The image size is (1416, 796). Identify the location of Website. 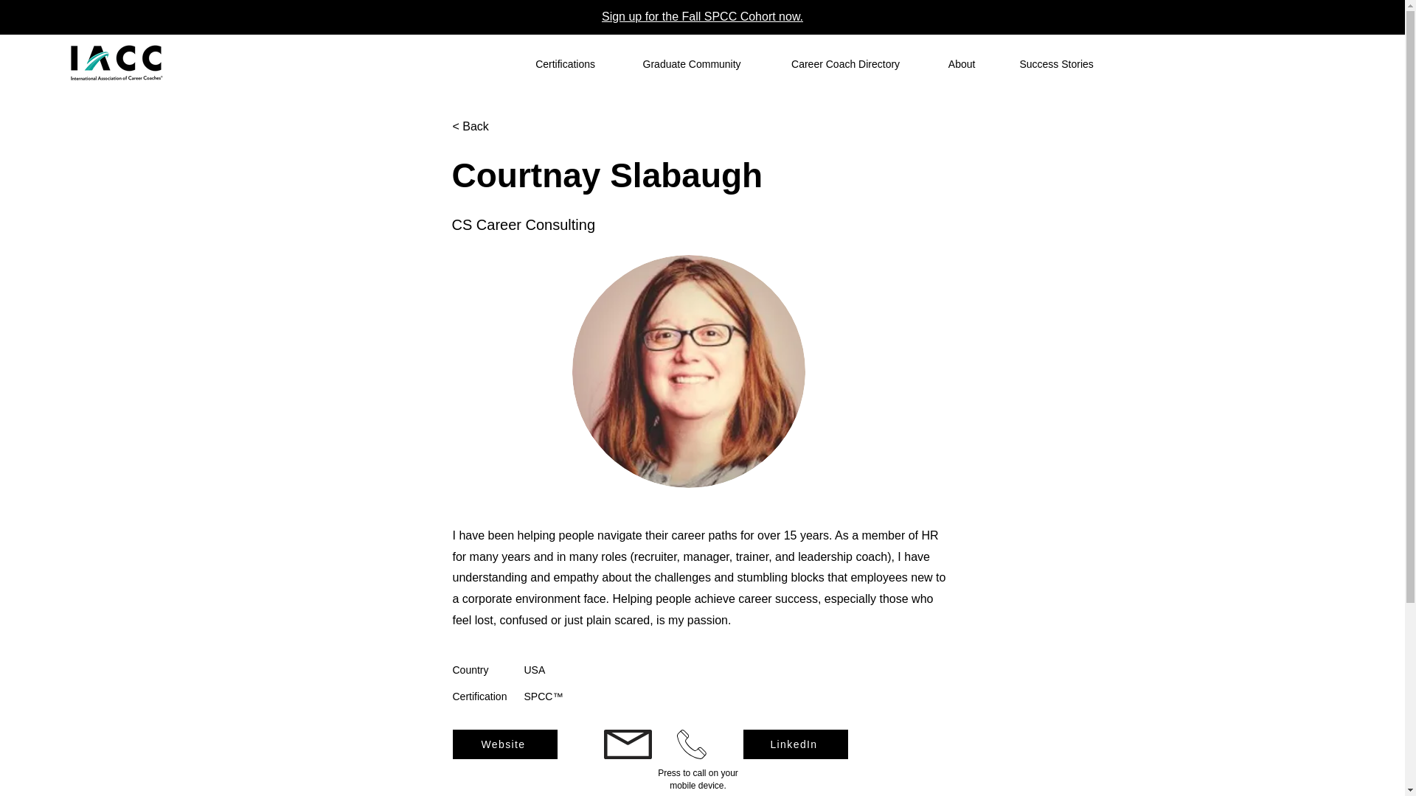
(505, 744).